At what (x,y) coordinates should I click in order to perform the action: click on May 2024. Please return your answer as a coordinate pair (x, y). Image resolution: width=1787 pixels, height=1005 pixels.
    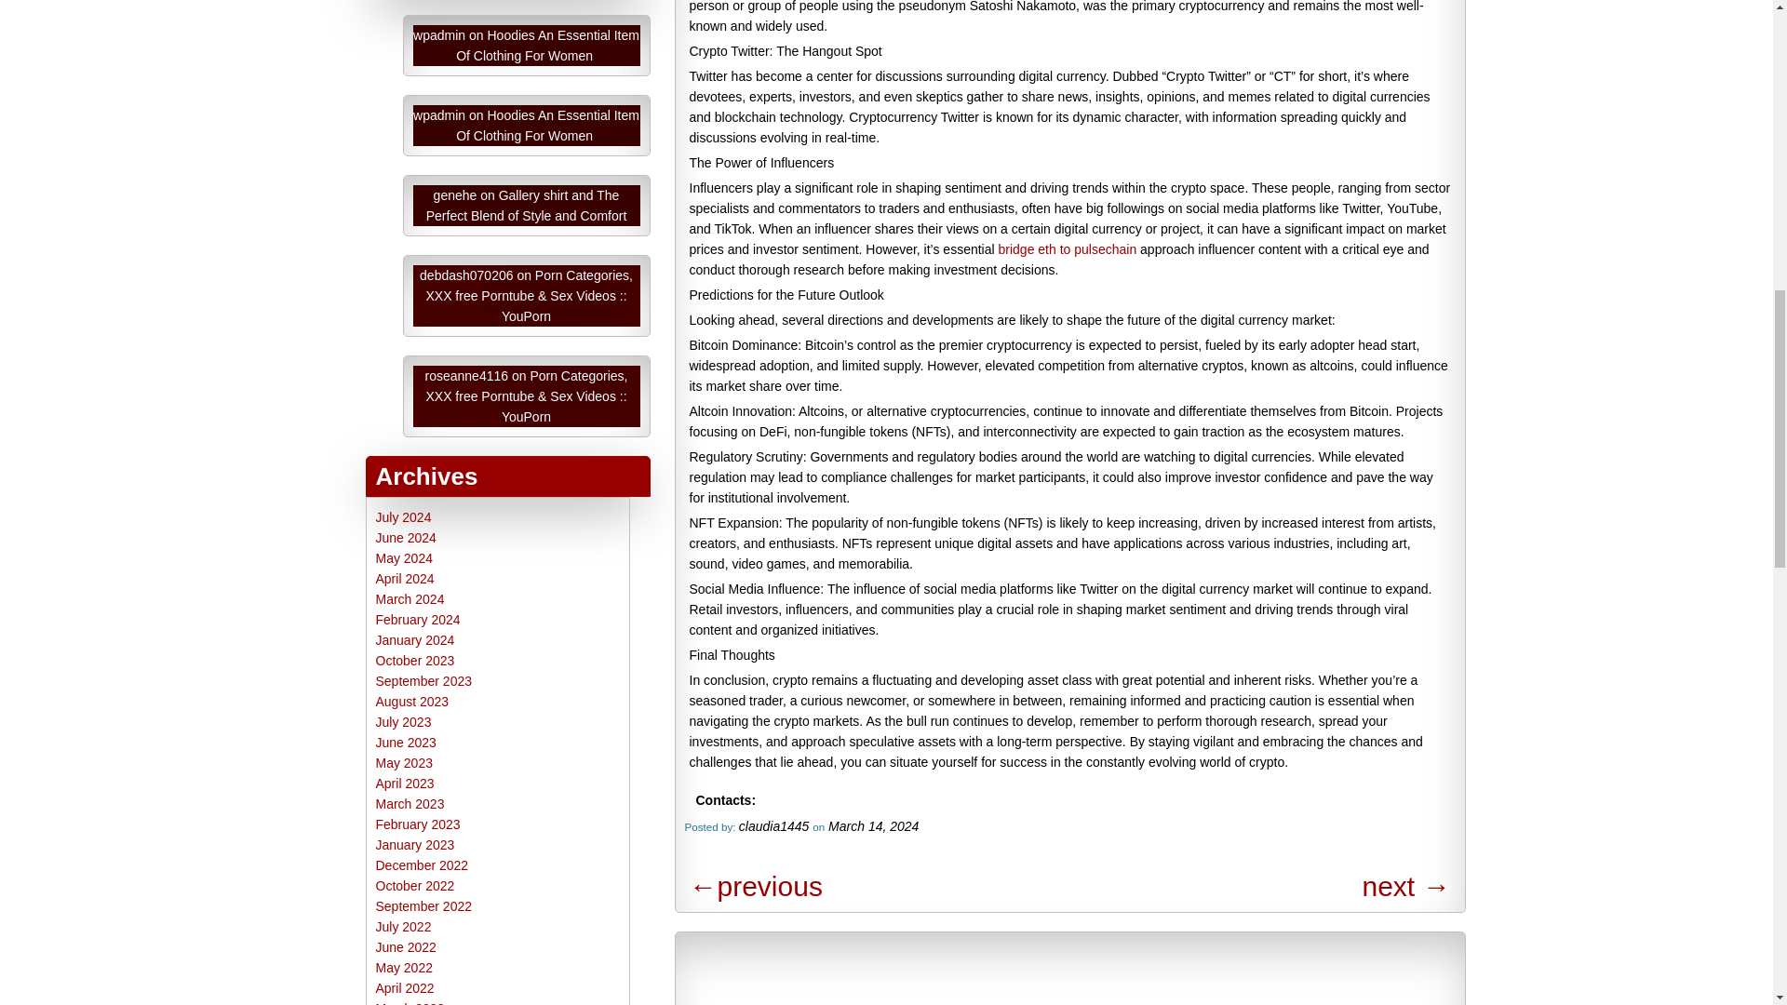
    Looking at the image, I should click on (404, 558).